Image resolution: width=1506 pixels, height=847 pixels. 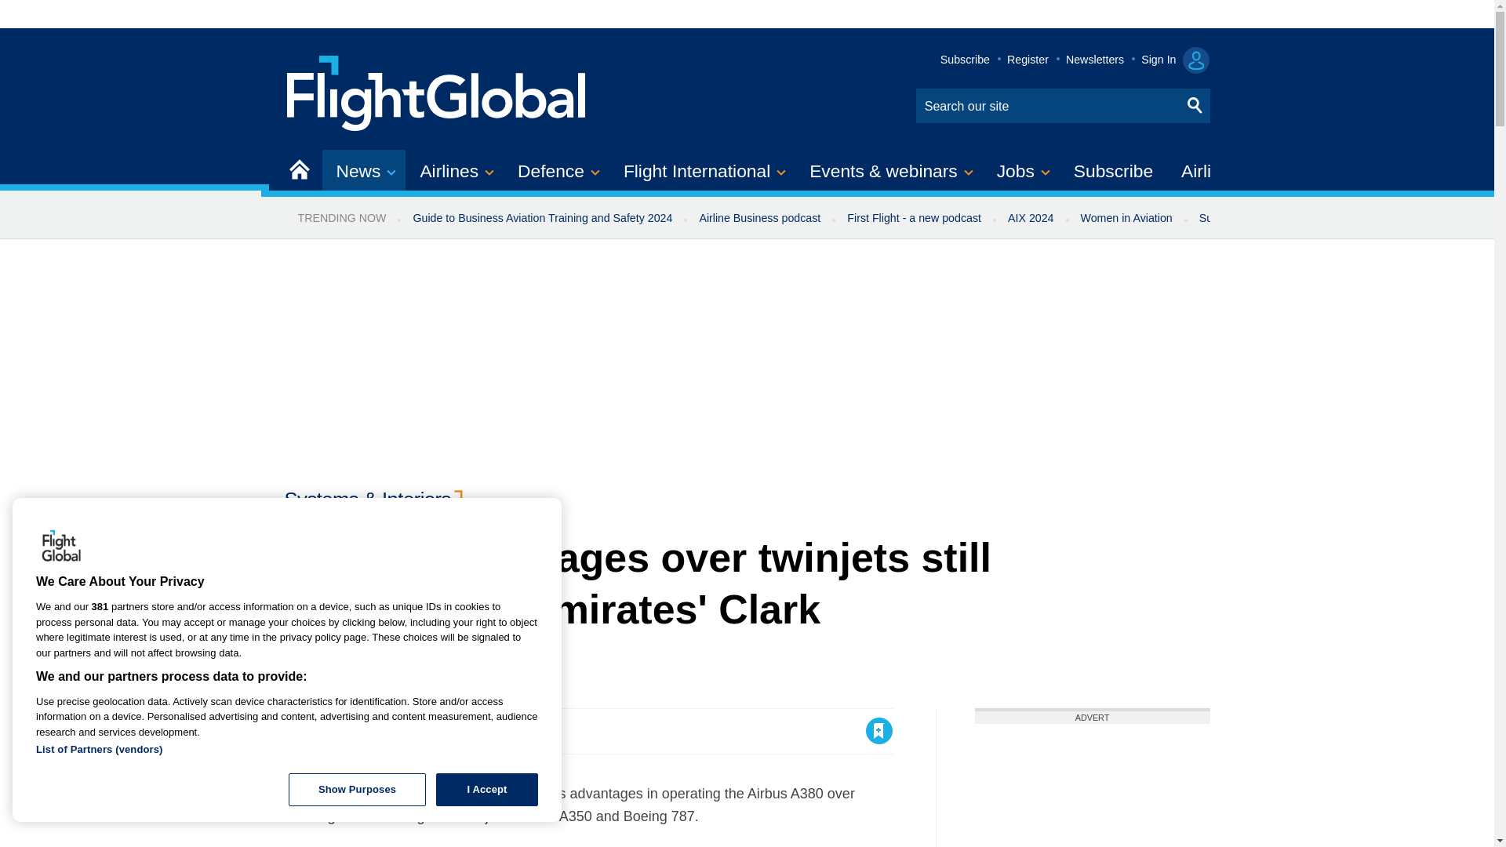 What do you see at coordinates (1031, 218) in the screenshot?
I see `AIX 2024` at bounding box center [1031, 218].